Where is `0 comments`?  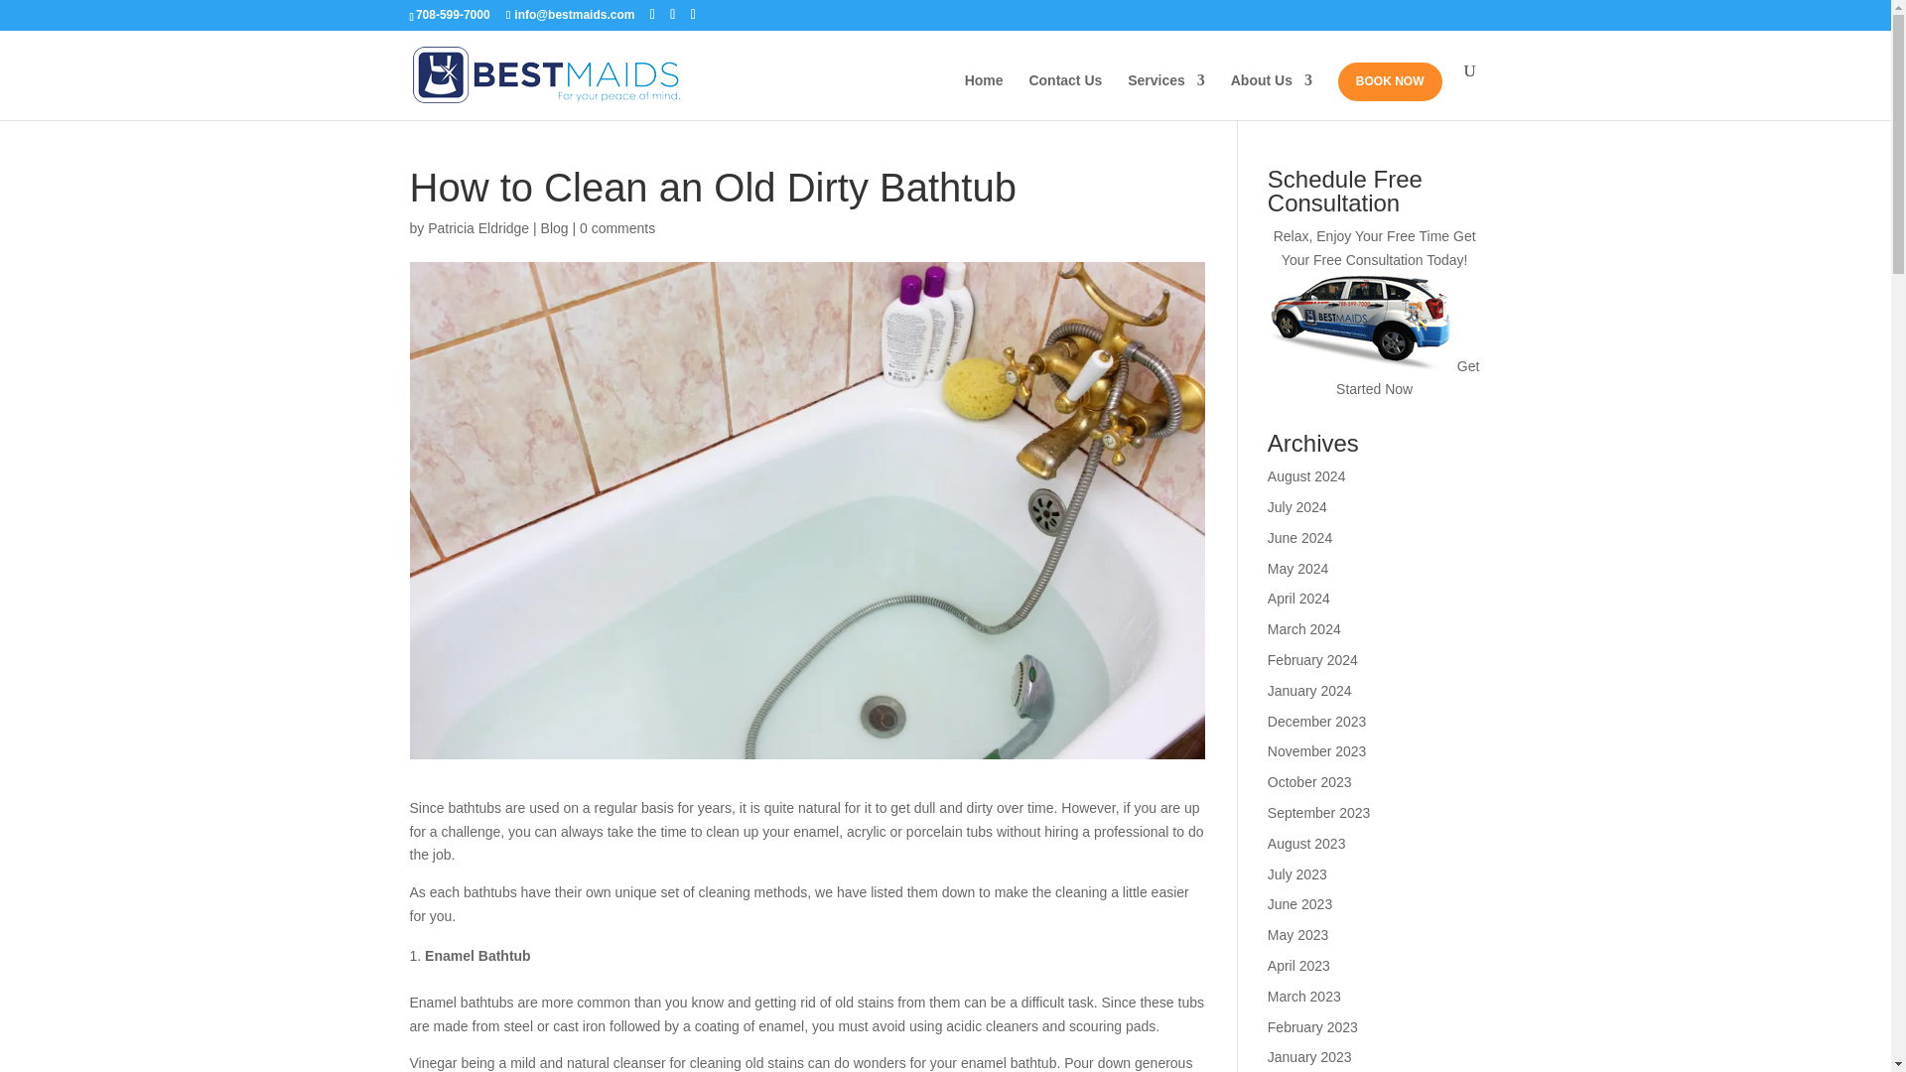
0 comments is located at coordinates (617, 228).